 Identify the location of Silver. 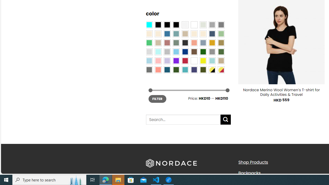
(167, 51).